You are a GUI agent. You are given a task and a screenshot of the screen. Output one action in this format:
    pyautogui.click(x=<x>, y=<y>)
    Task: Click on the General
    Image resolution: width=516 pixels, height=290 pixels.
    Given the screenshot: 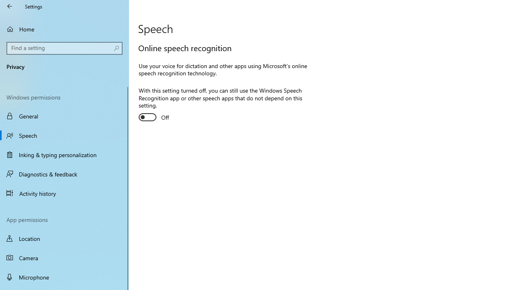 What is the action you would take?
    pyautogui.click(x=64, y=116)
    